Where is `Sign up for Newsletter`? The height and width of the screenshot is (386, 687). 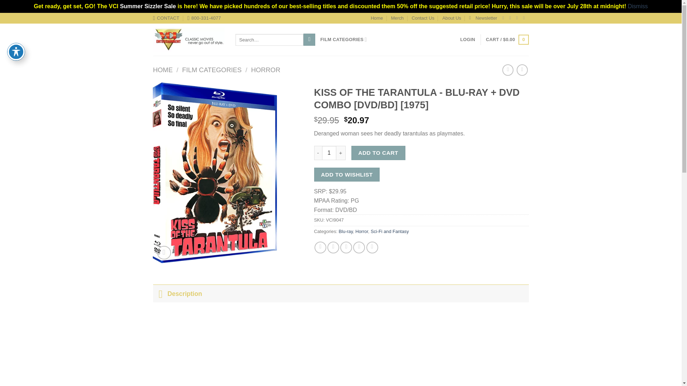 Sign up for Newsletter is located at coordinates (483, 18).